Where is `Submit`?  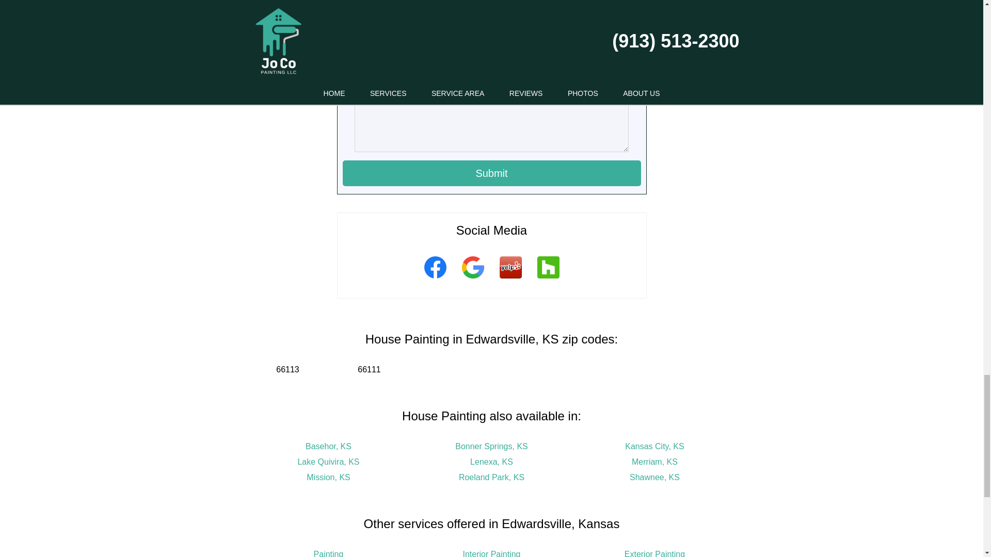
Submit is located at coordinates (492, 173).